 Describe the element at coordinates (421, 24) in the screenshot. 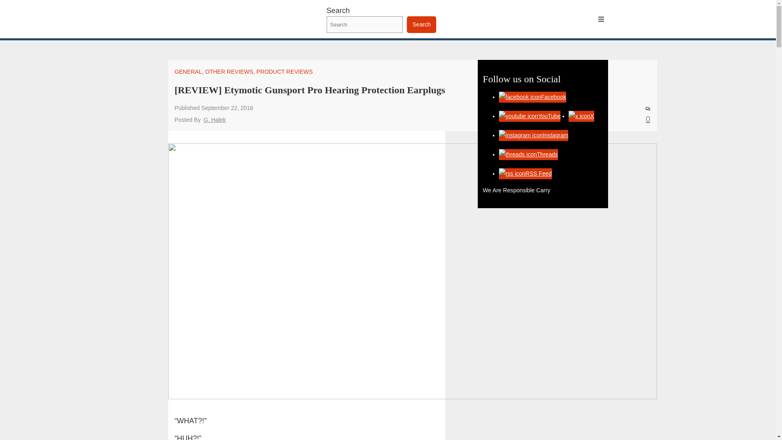

I see `Search` at that location.